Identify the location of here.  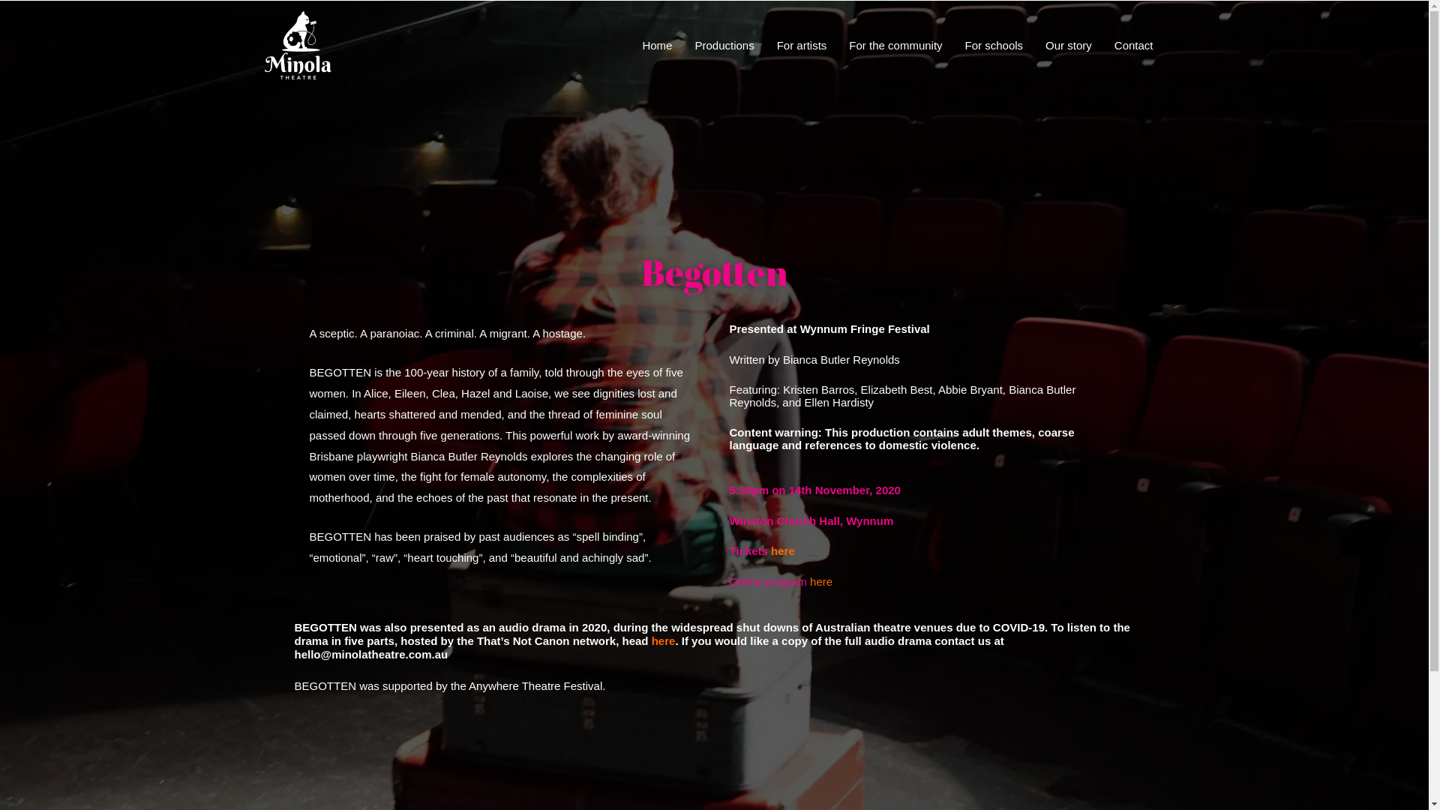
(664, 640).